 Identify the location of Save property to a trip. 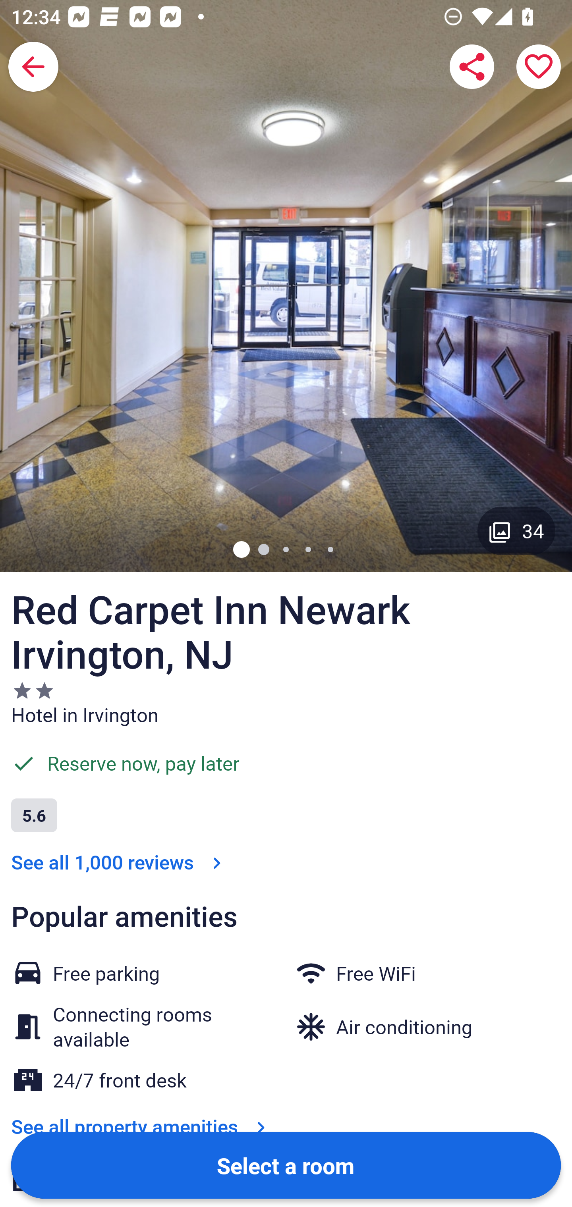
(539, 67).